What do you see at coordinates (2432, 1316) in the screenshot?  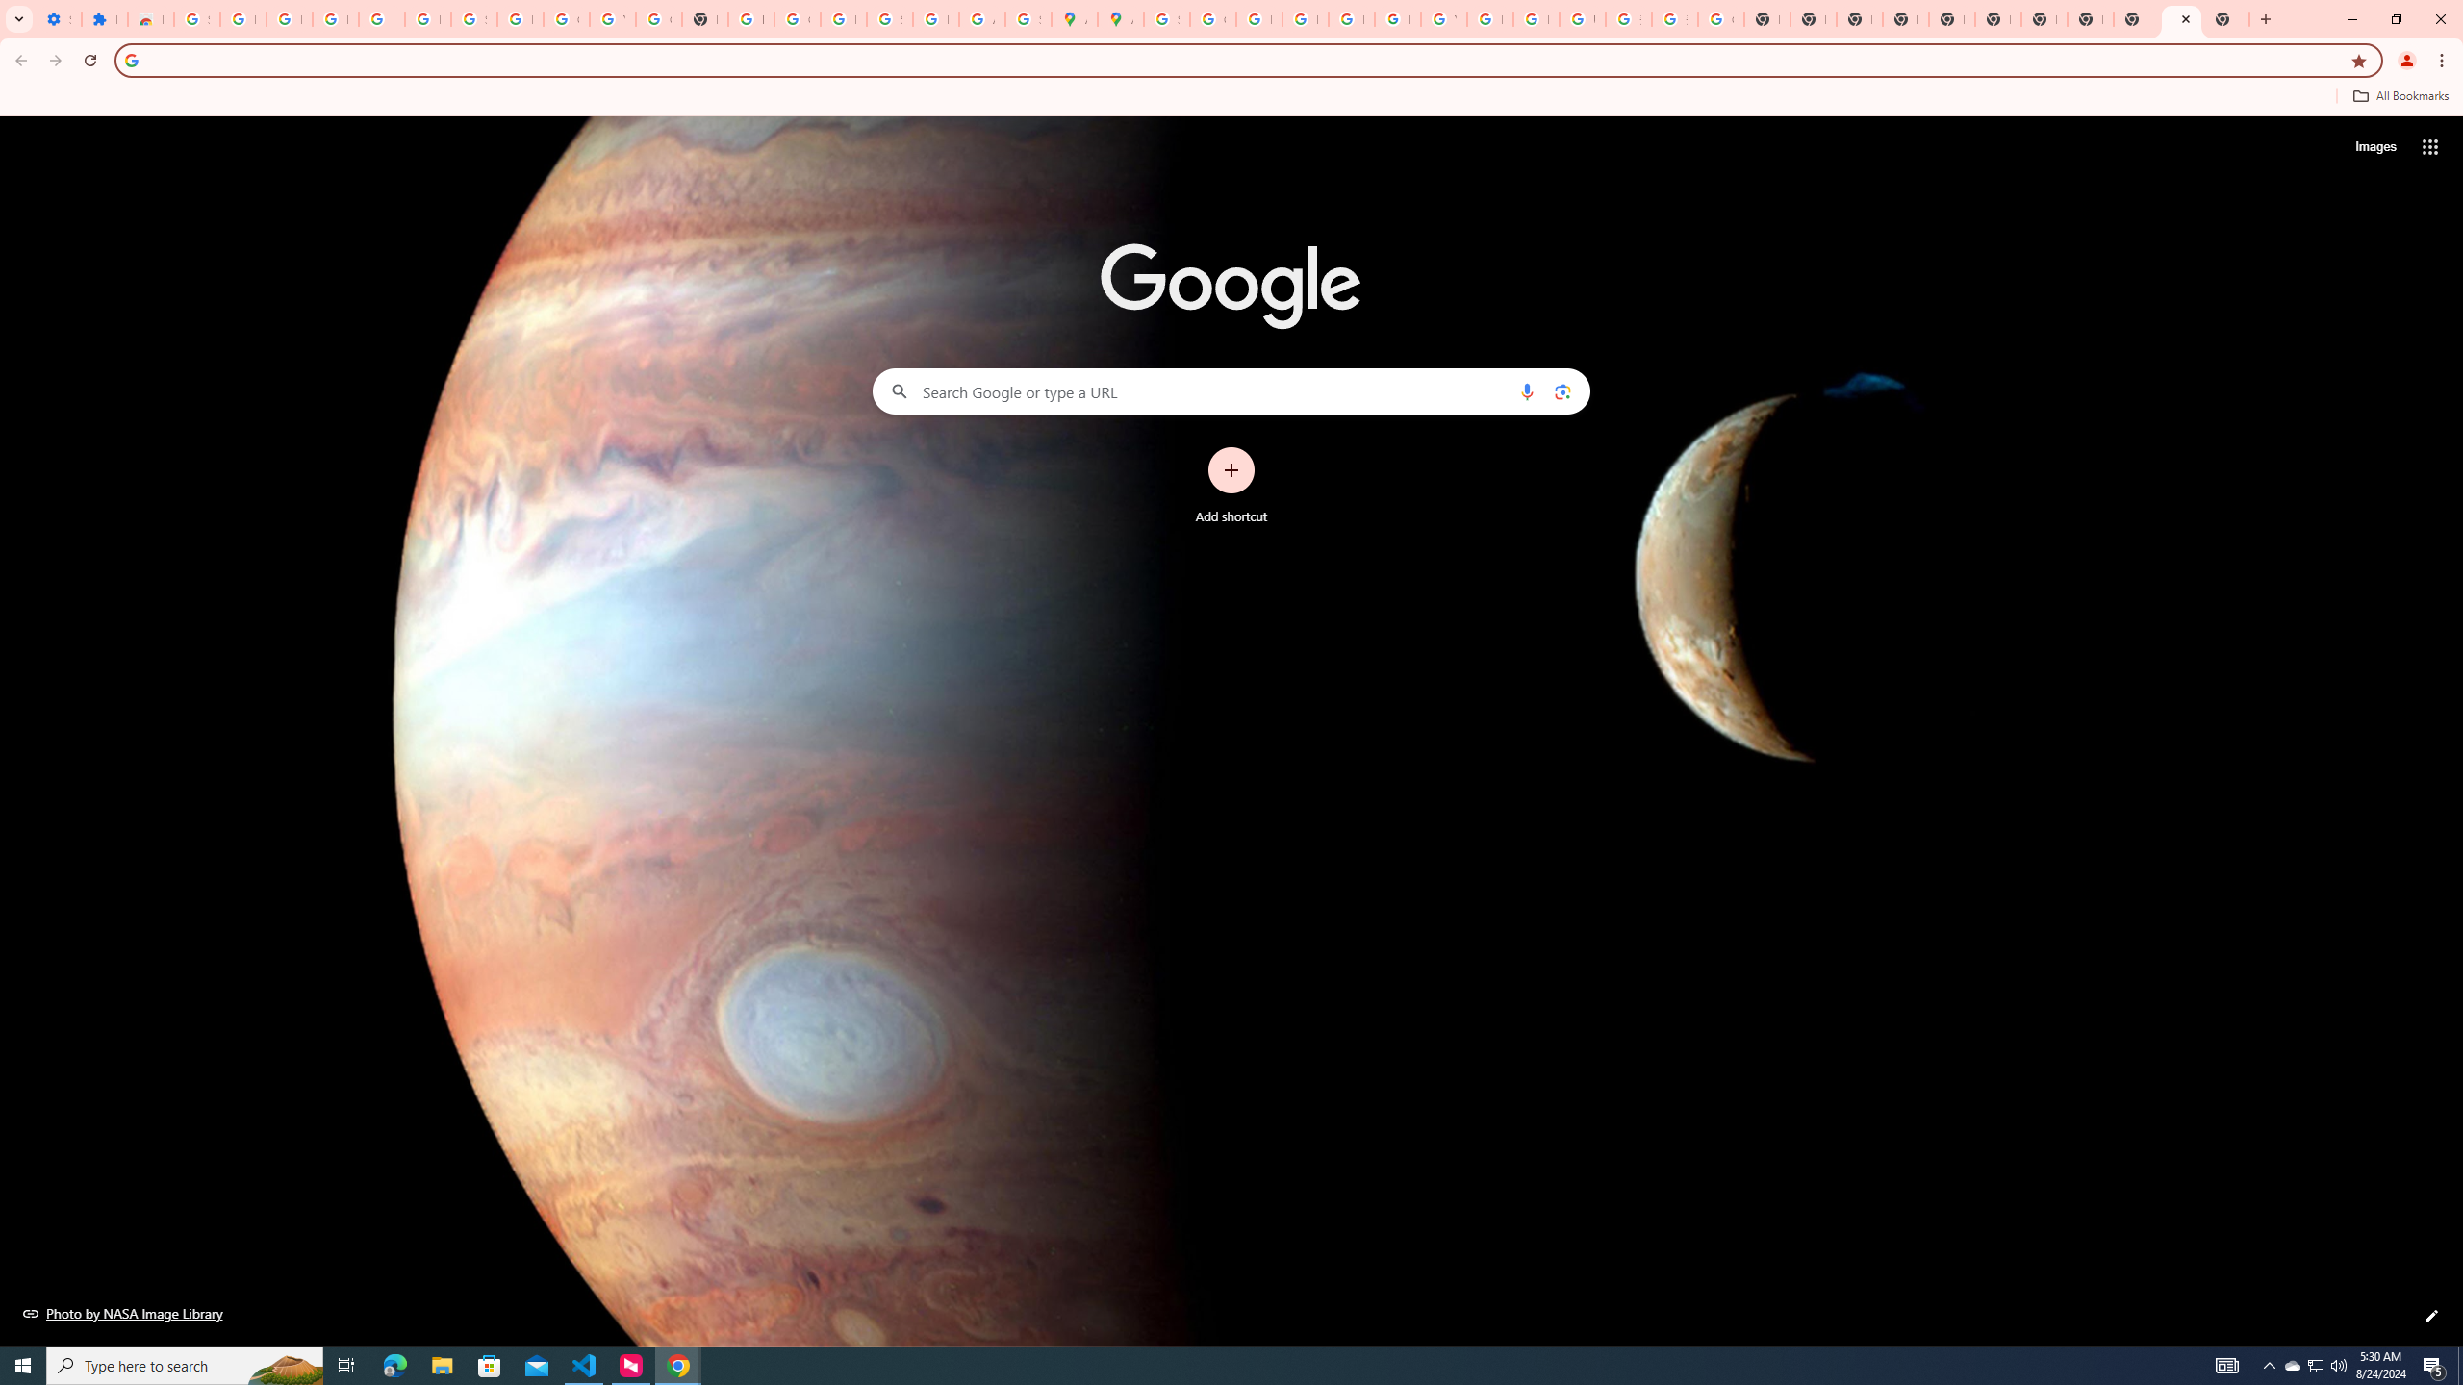 I see `Customize this page` at bounding box center [2432, 1316].